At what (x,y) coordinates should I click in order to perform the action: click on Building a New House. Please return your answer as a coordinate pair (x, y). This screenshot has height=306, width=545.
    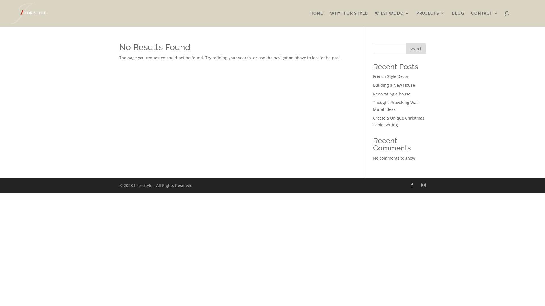
    Looking at the image, I should click on (394, 85).